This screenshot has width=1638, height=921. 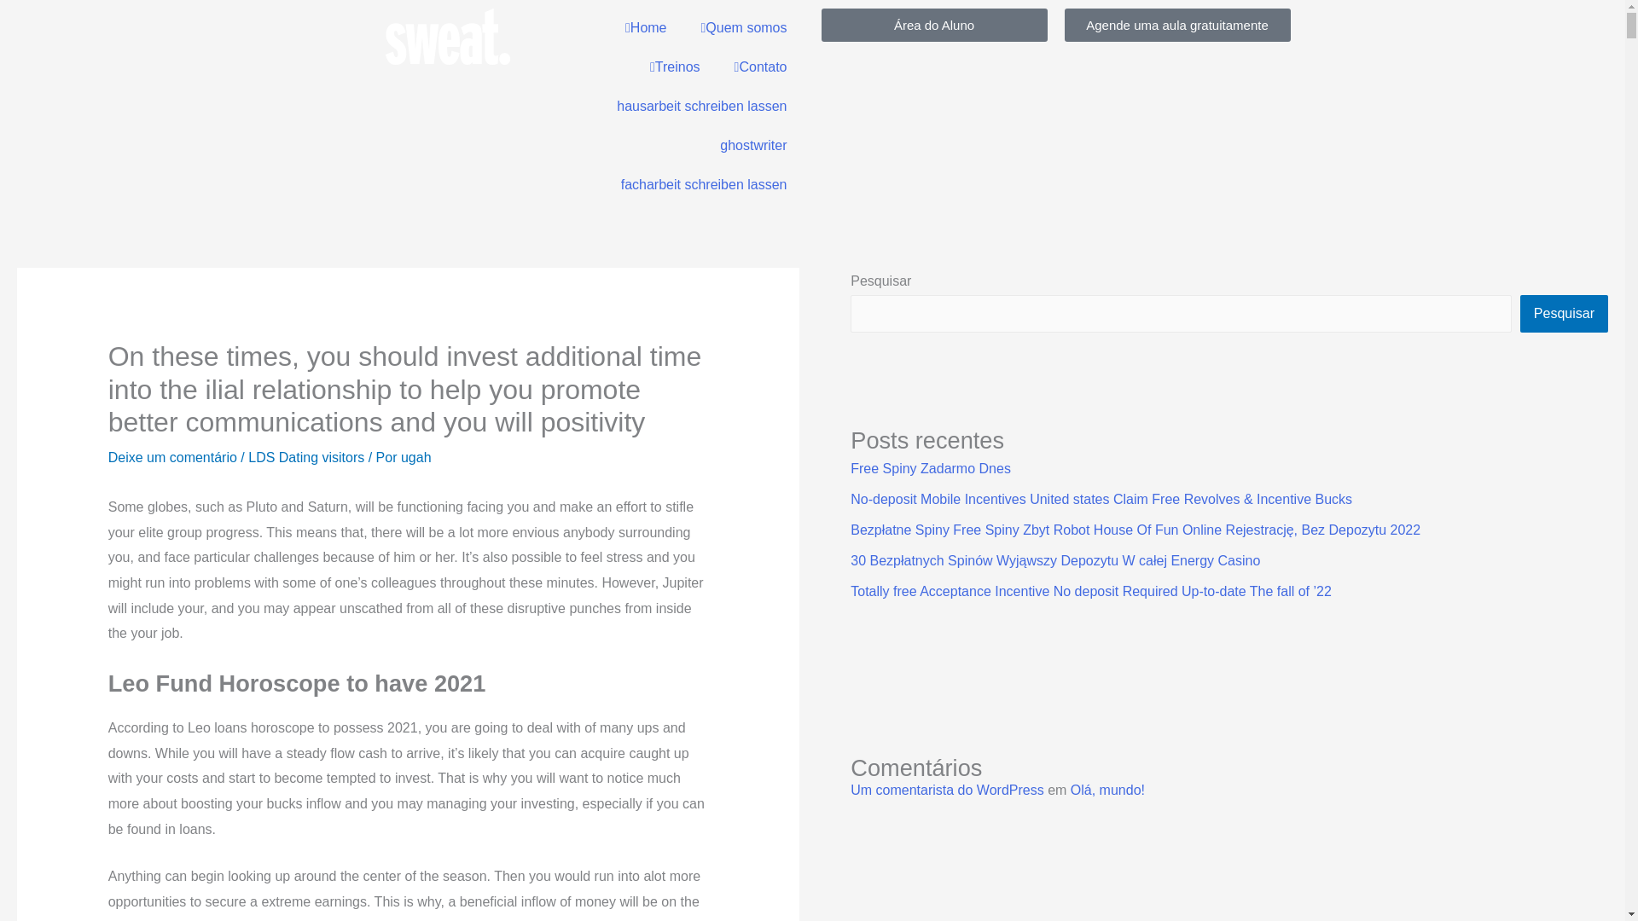 What do you see at coordinates (701, 106) in the screenshot?
I see `hausarbeit schreiben lassen` at bounding box center [701, 106].